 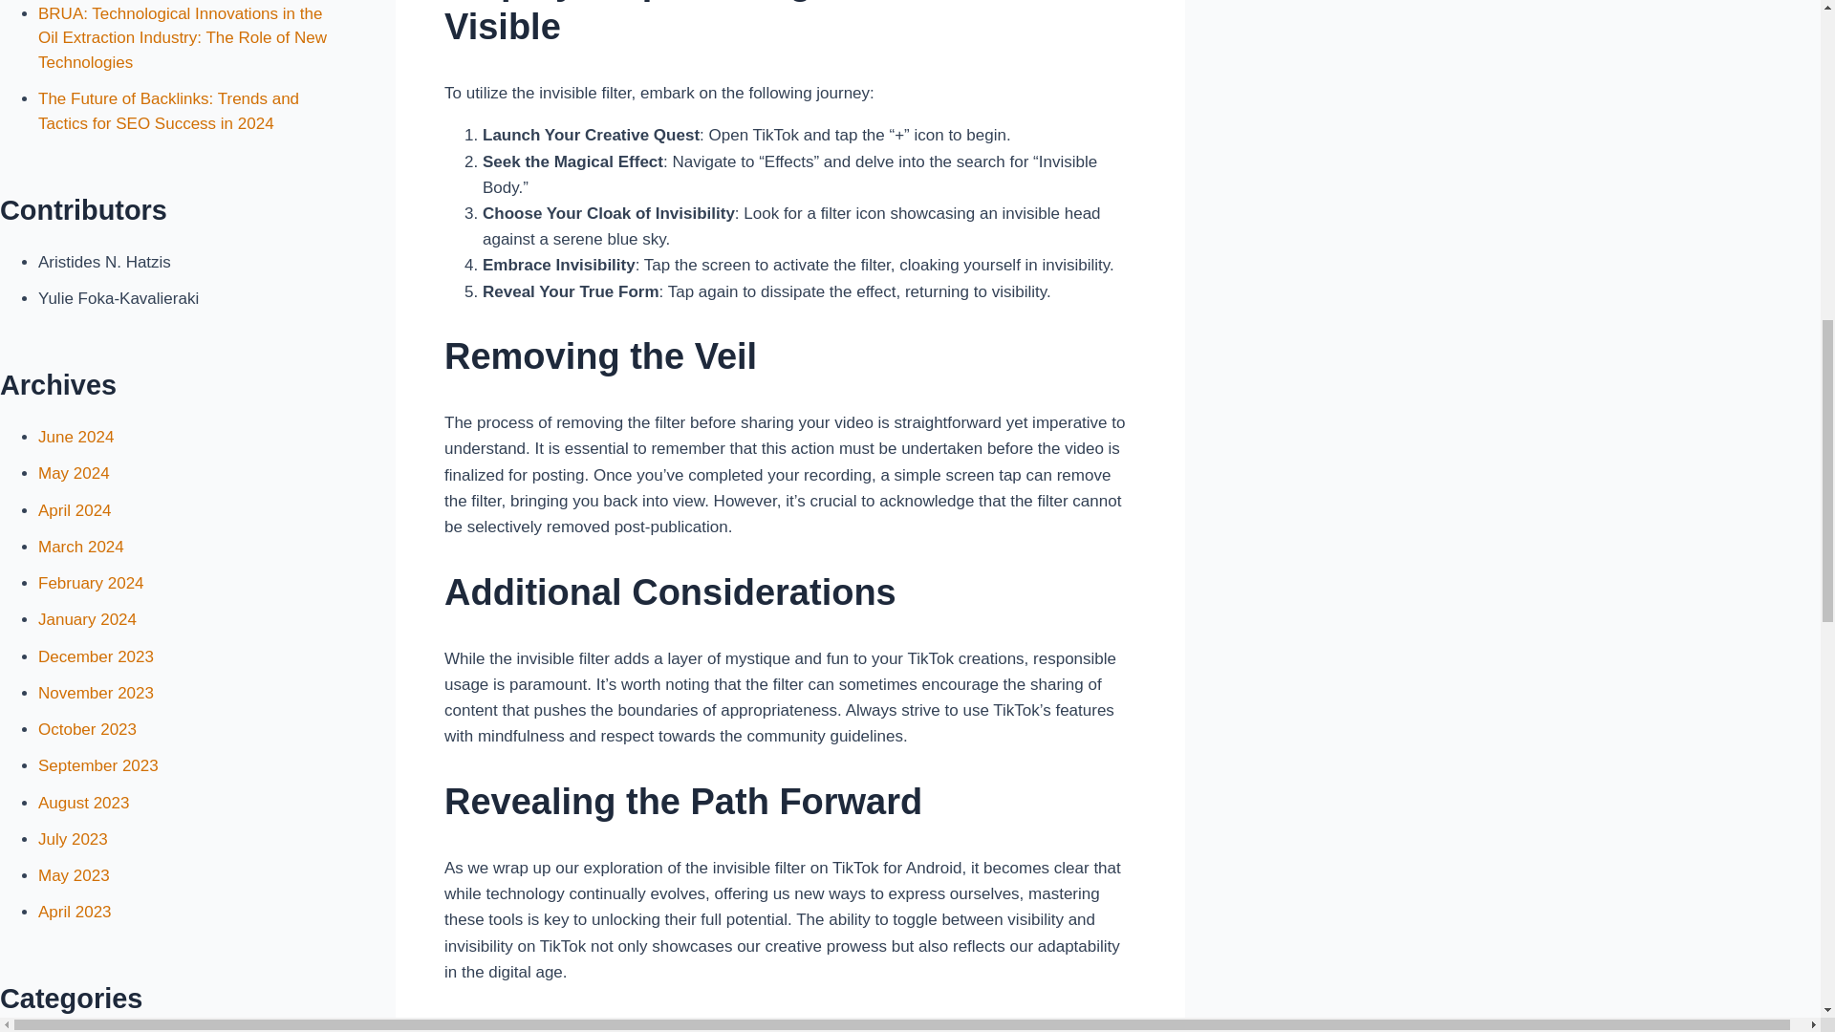 What do you see at coordinates (97, 765) in the screenshot?
I see `September 2023` at bounding box center [97, 765].